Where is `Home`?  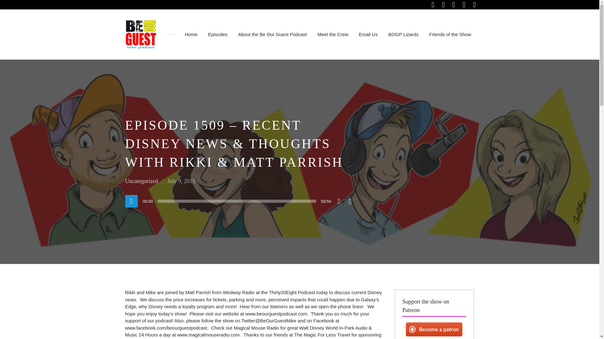
Home is located at coordinates (191, 35).